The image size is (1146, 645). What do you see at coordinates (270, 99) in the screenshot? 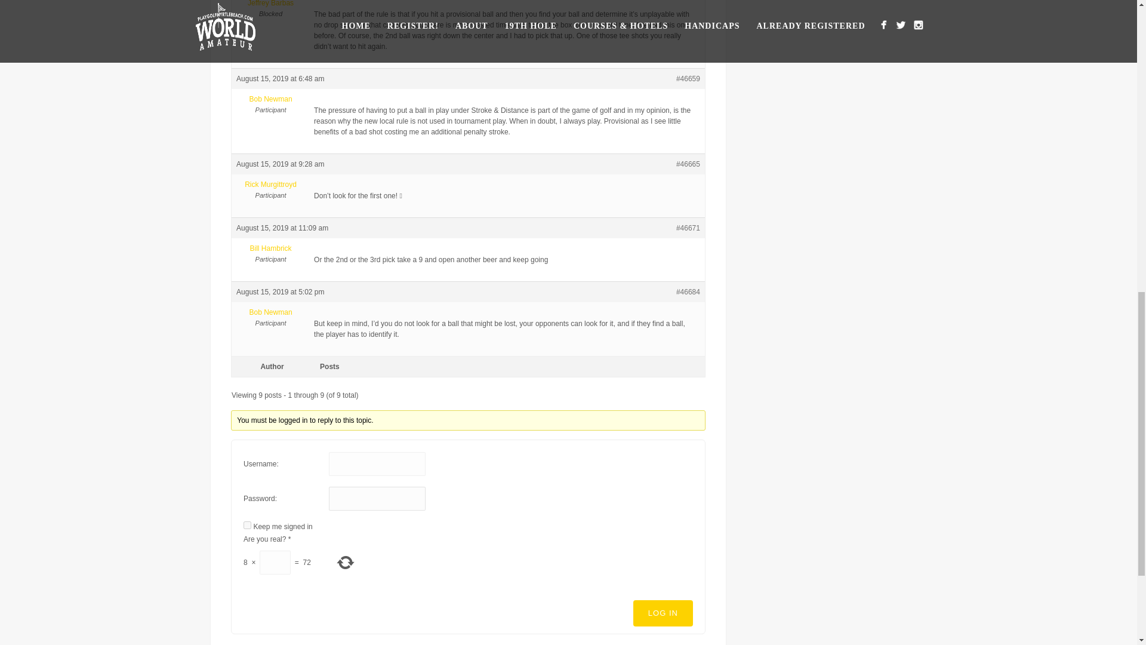
I see `Bob Newman` at bounding box center [270, 99].